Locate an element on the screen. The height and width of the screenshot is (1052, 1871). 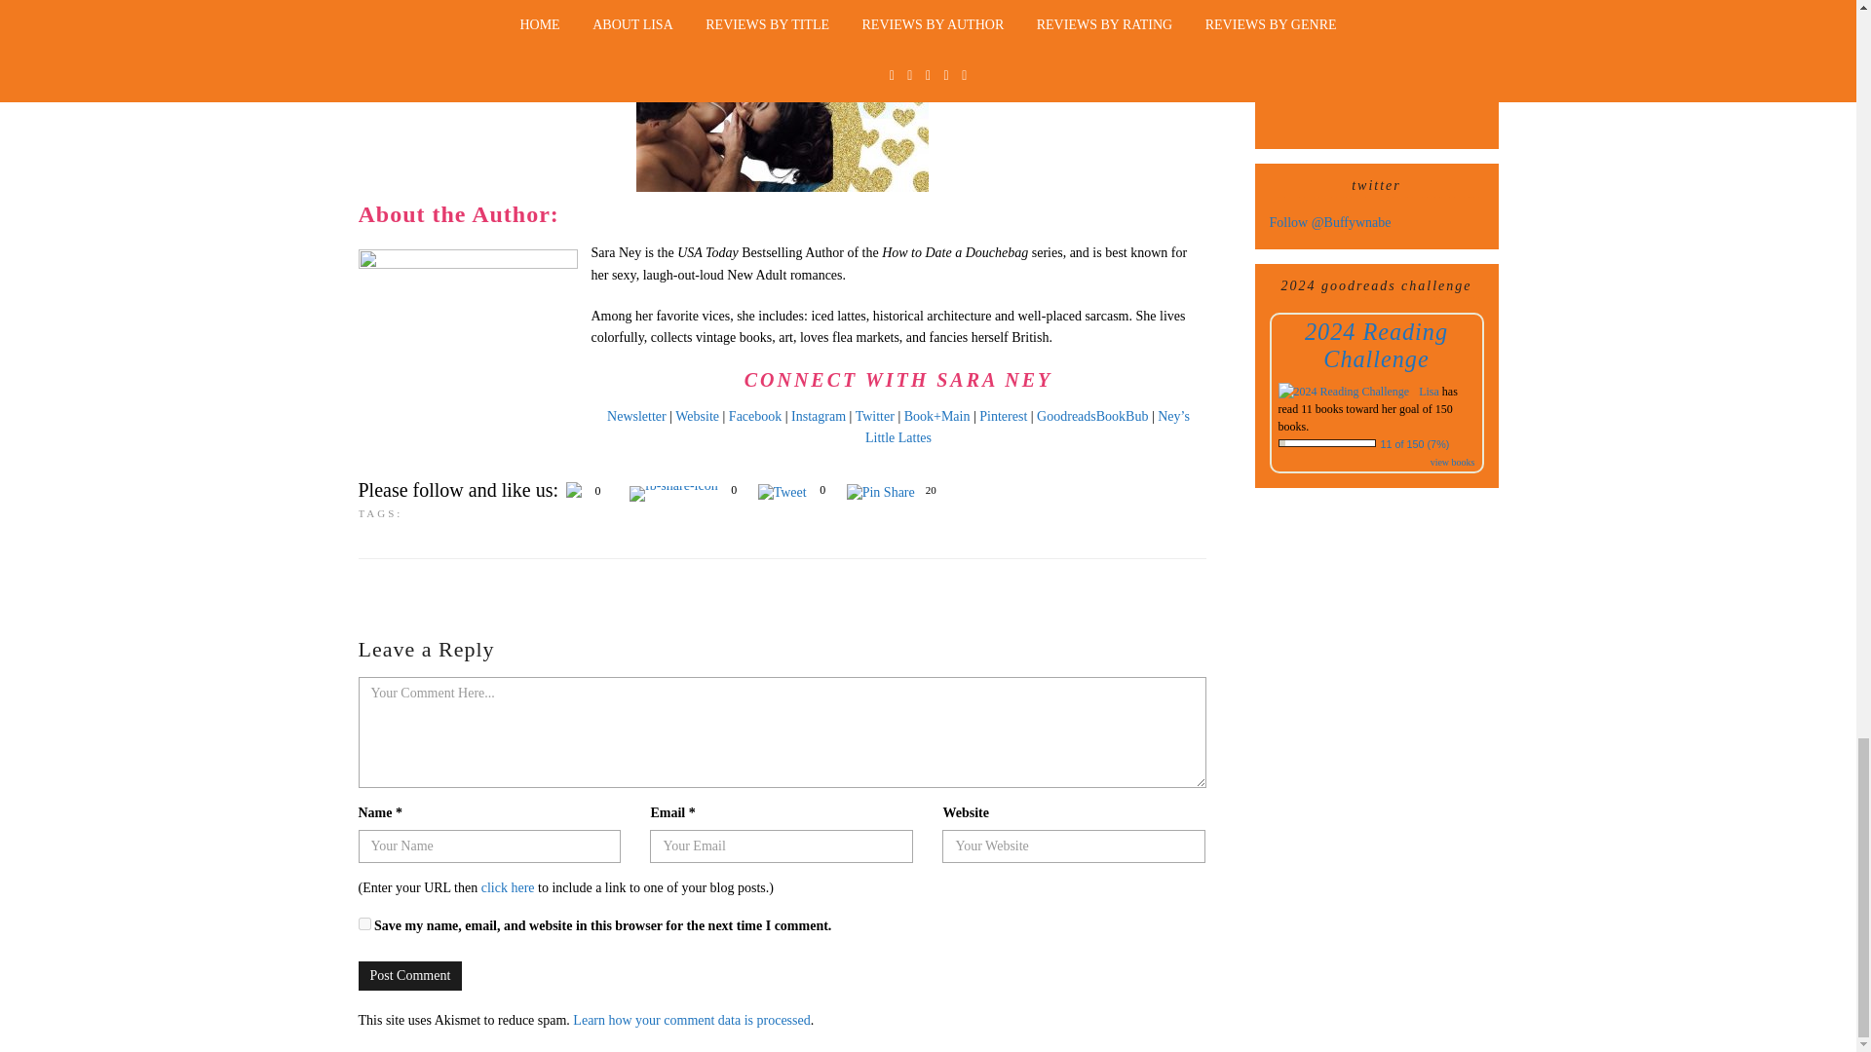
Facebook is located at coordinates (755, 417).